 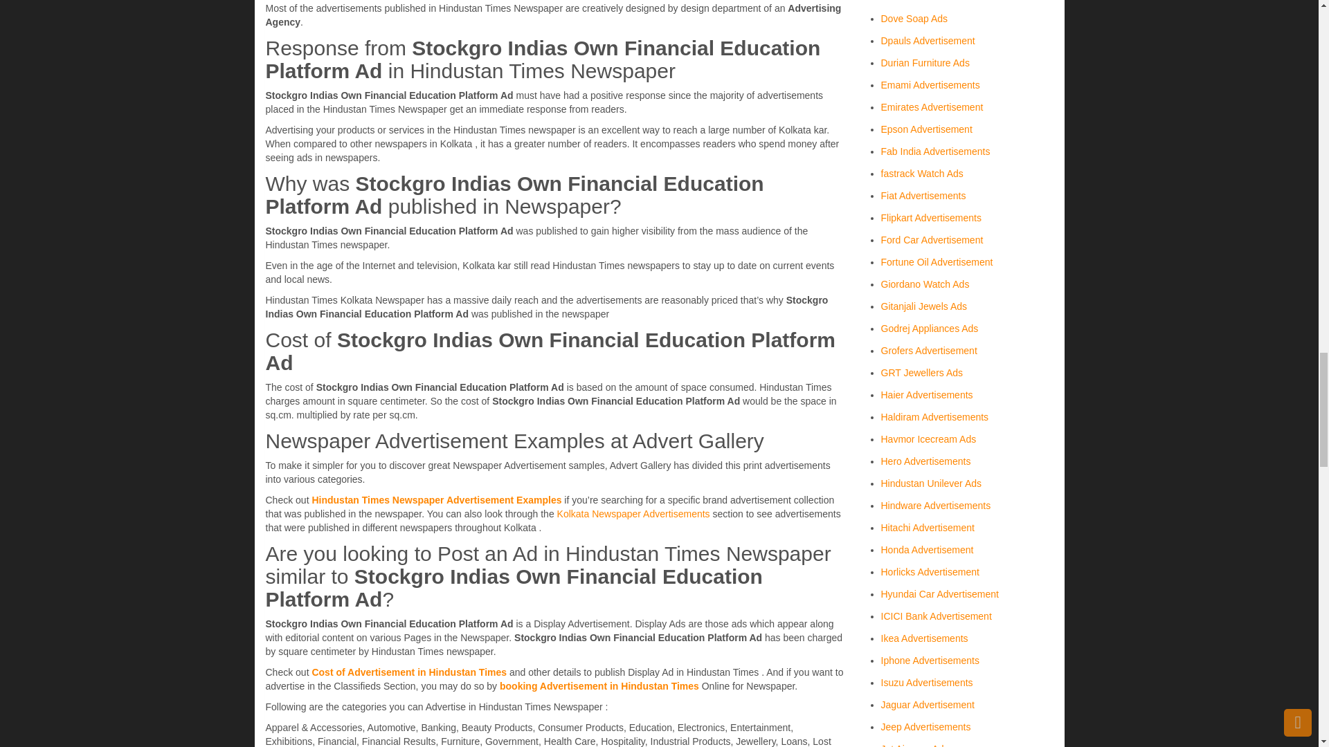 I want to click on Hindustan Times Newspaper Advertisement Examples, so click(x=436, y=499).